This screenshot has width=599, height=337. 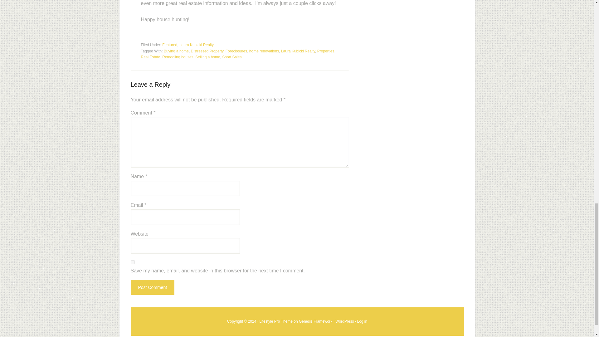 I want to click on Short Sales, so click(x=231, y=57).